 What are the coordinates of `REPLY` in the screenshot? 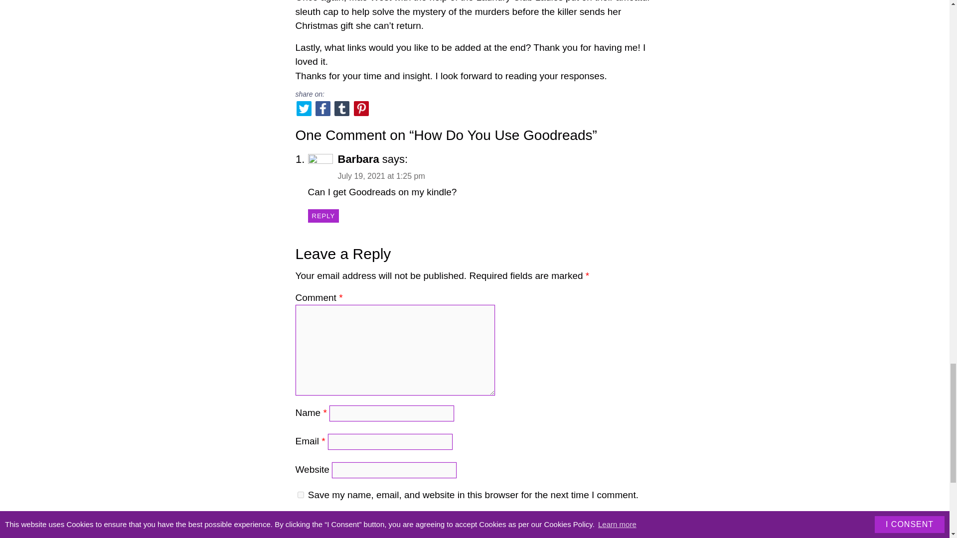 It's located at (323, 215).